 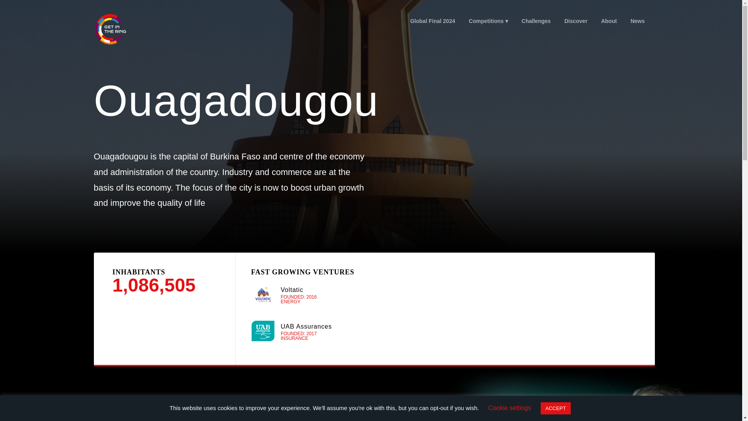 I want to click on News, so click(x=637, y=21).